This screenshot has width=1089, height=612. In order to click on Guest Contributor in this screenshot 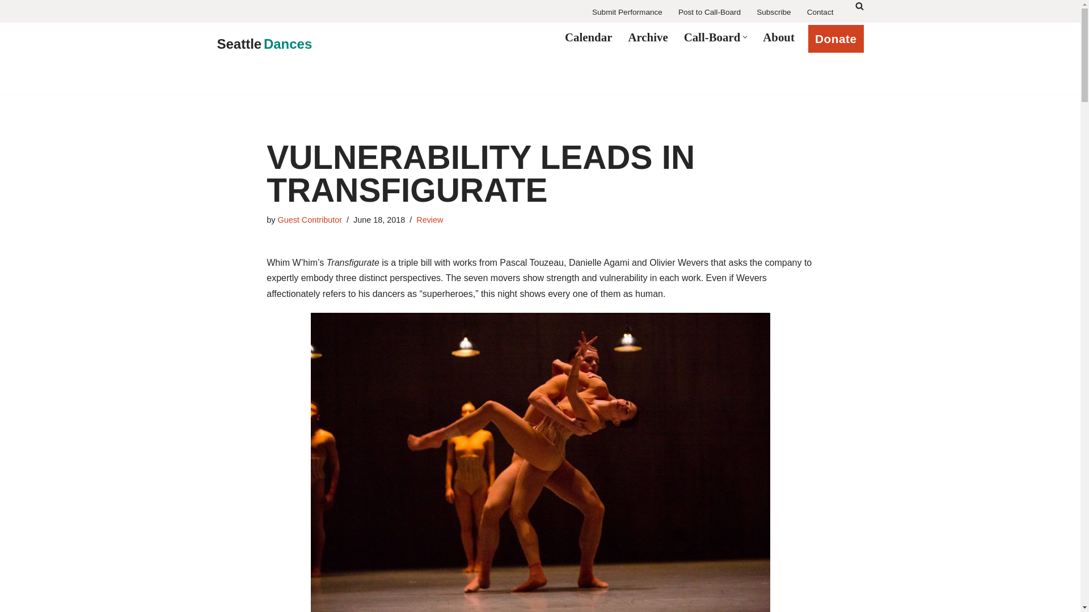, I will do `click(310, 220)`.